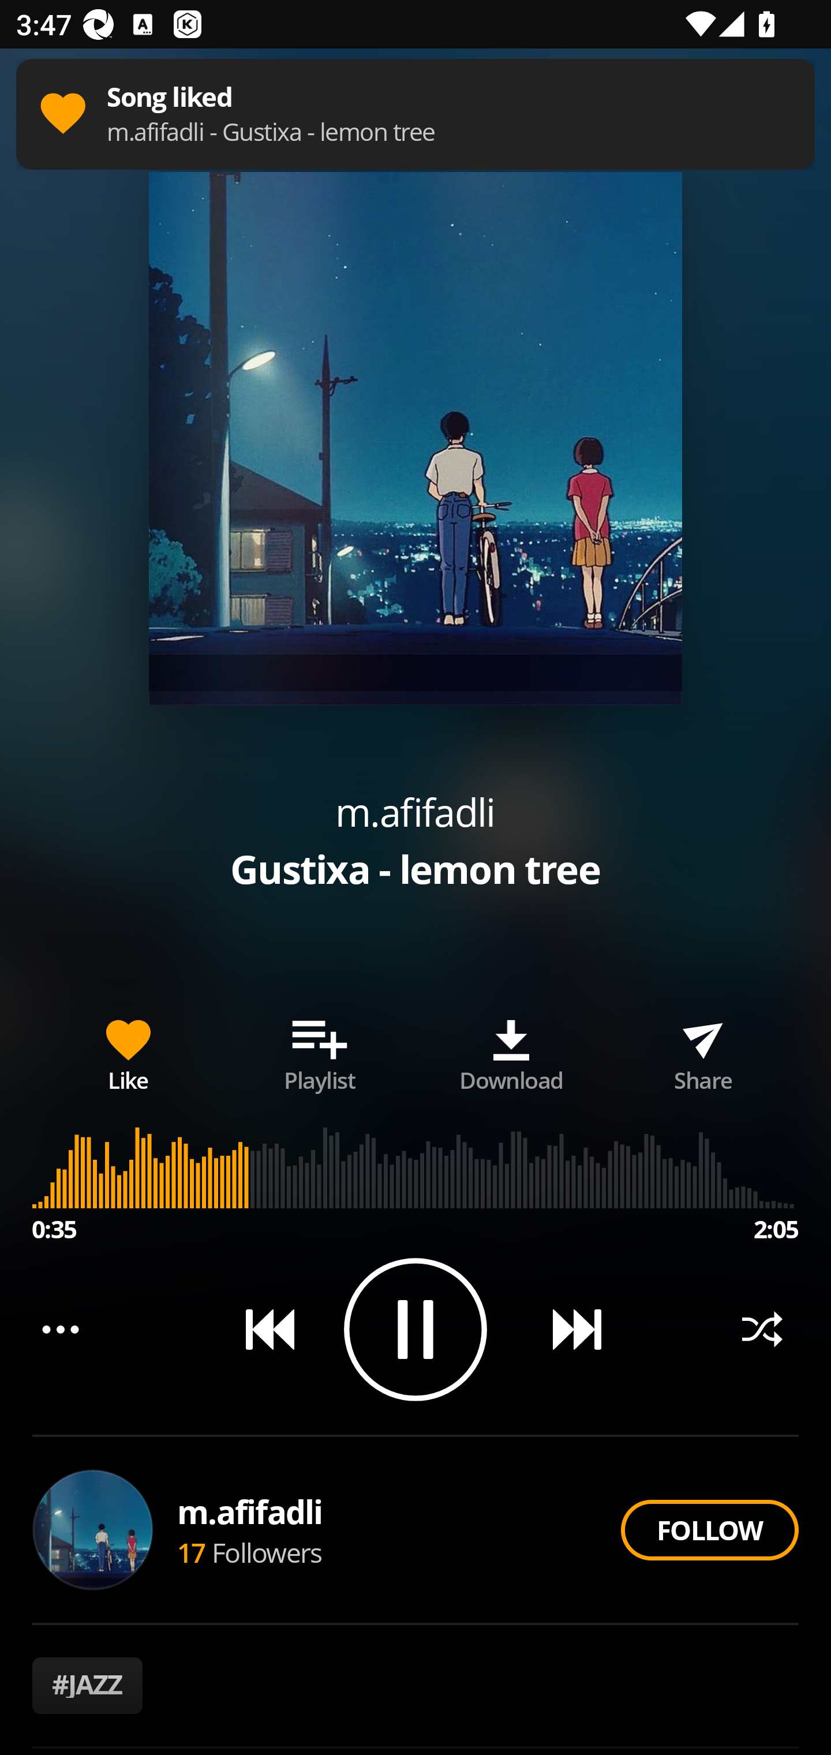 Image resolution: width=831 pixels, height=1755 pixels. I want to click on m.afifadli, so click(250, 1511).